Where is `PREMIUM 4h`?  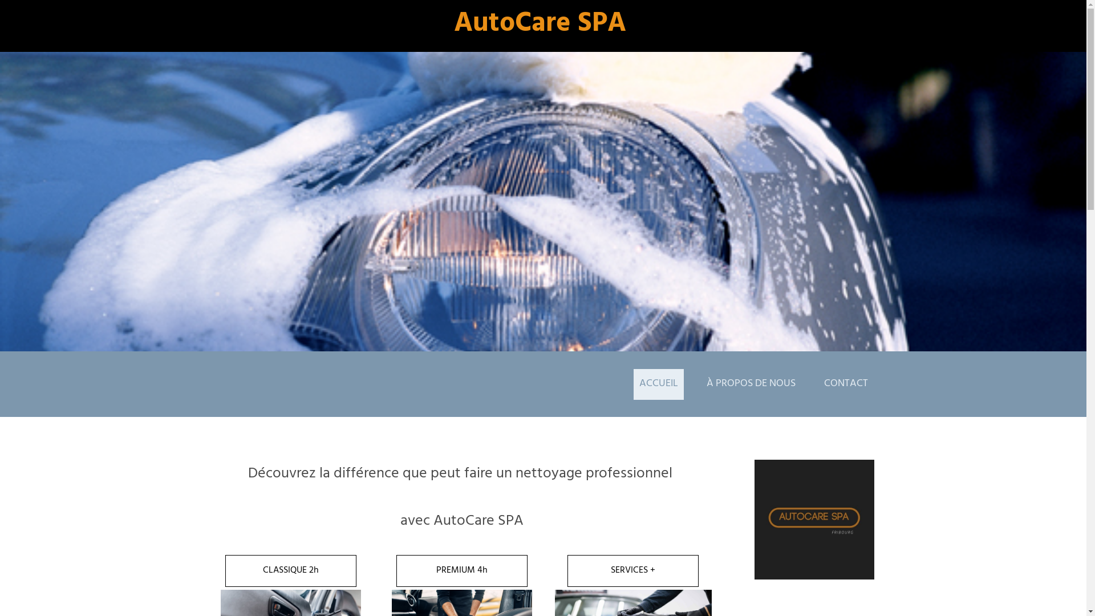
PREMIUM 4h is located at coordinates (462, 571).